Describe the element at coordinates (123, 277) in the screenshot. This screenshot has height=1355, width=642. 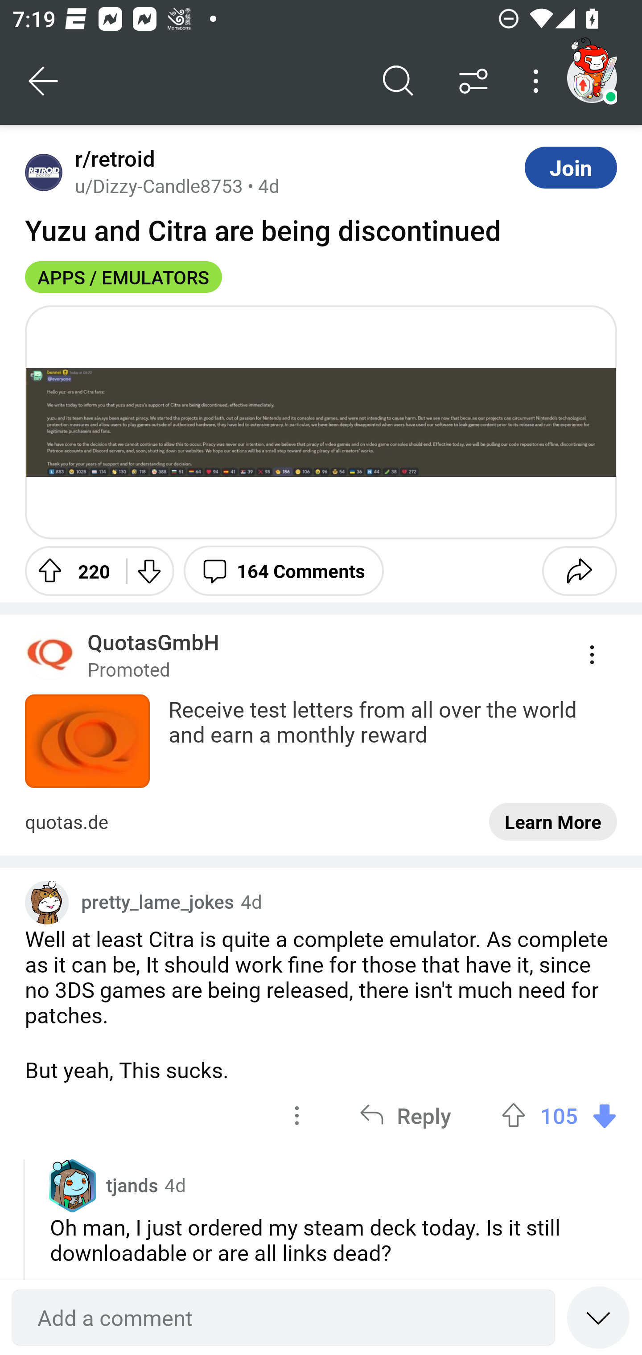
I see `APPS / EMULATORS` at that location.